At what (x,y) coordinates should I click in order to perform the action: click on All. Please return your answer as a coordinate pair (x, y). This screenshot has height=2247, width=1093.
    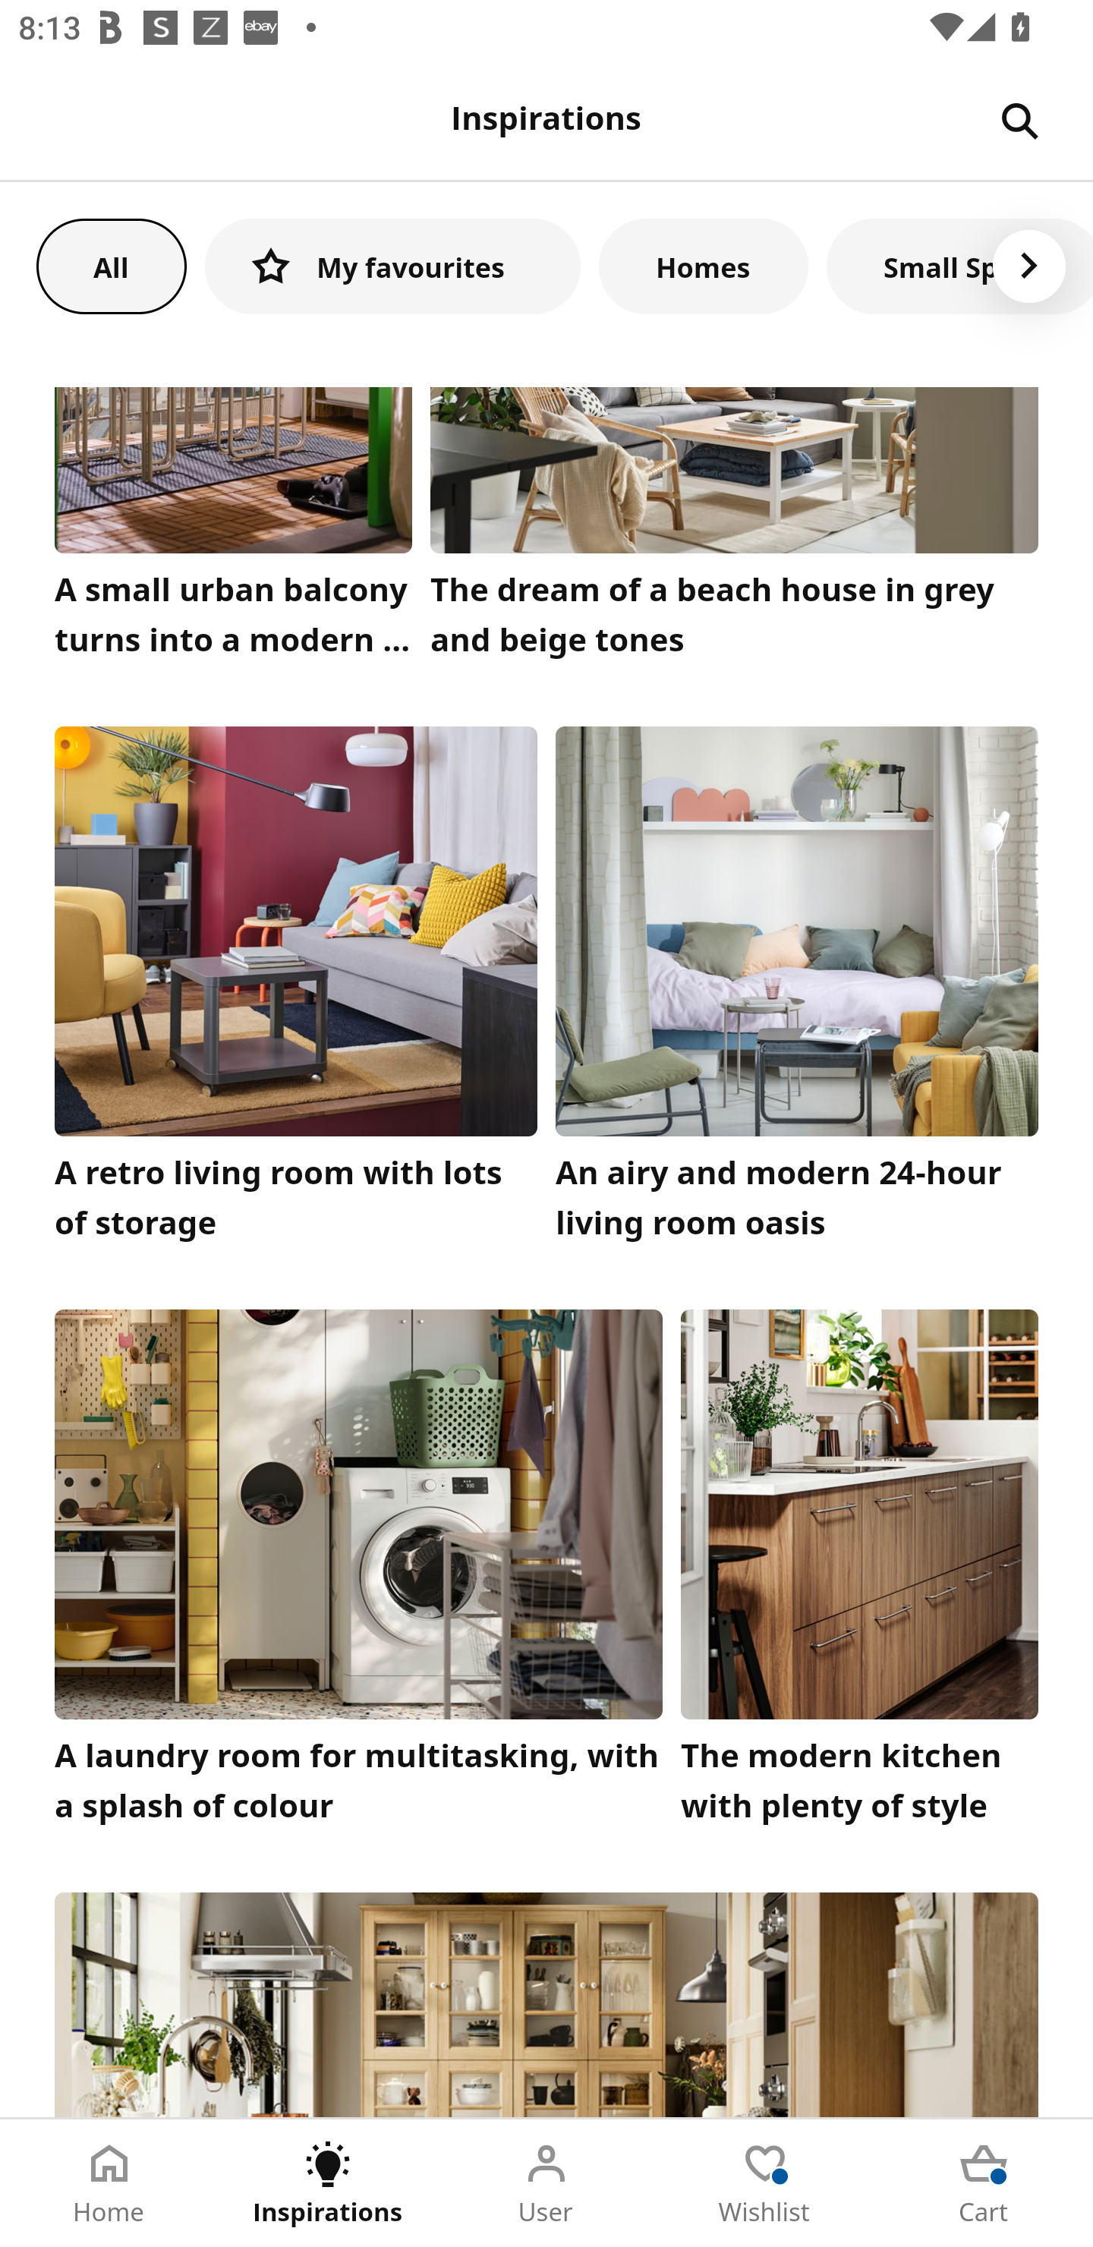
    Looking at the image, I should click on (111, 266).